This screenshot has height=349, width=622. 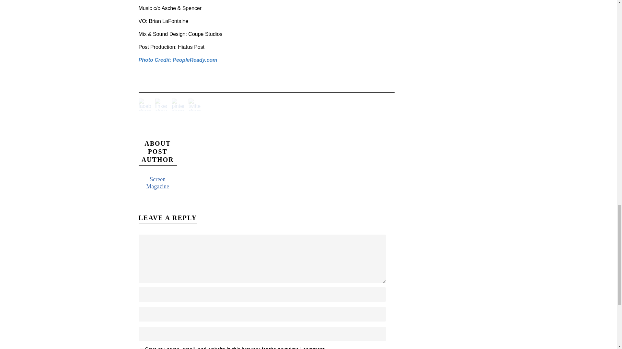 What do you see at coordinates (142, 348) in the screenshot?
I see `yes` at bounding box center [142, 348].